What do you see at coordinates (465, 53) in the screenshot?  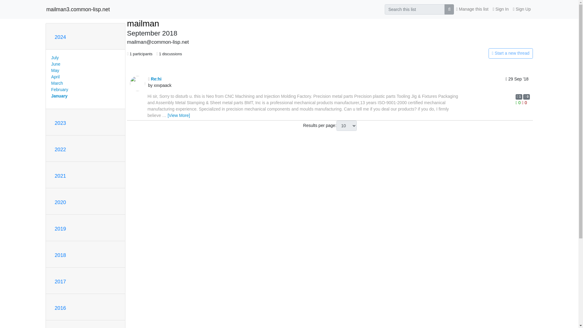 I see `You must be logged-in to create a thread.` at bounding box center [465, 53].